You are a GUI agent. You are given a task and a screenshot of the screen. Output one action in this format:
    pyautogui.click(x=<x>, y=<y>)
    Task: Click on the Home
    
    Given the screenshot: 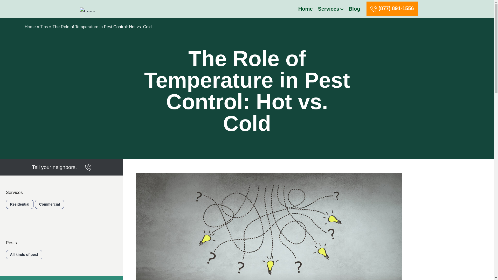 What is the action you would take?
    pyautogui.click(x=30, y=27)
    